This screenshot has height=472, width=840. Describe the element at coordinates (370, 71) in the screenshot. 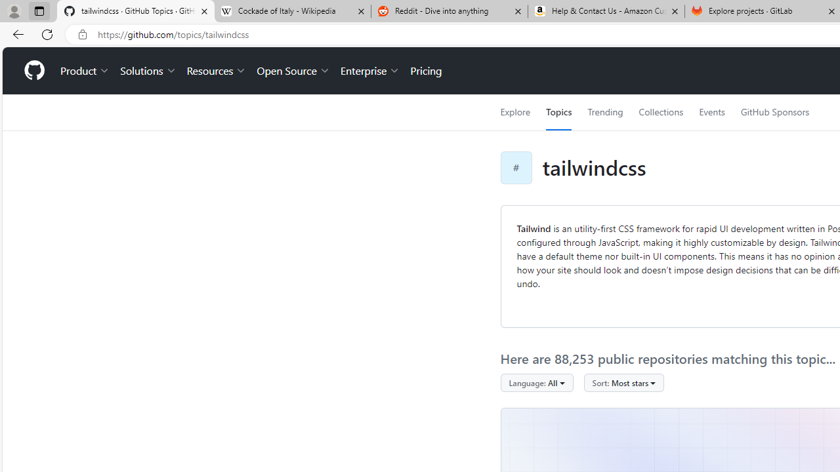

I see `Enterprise` at that location.